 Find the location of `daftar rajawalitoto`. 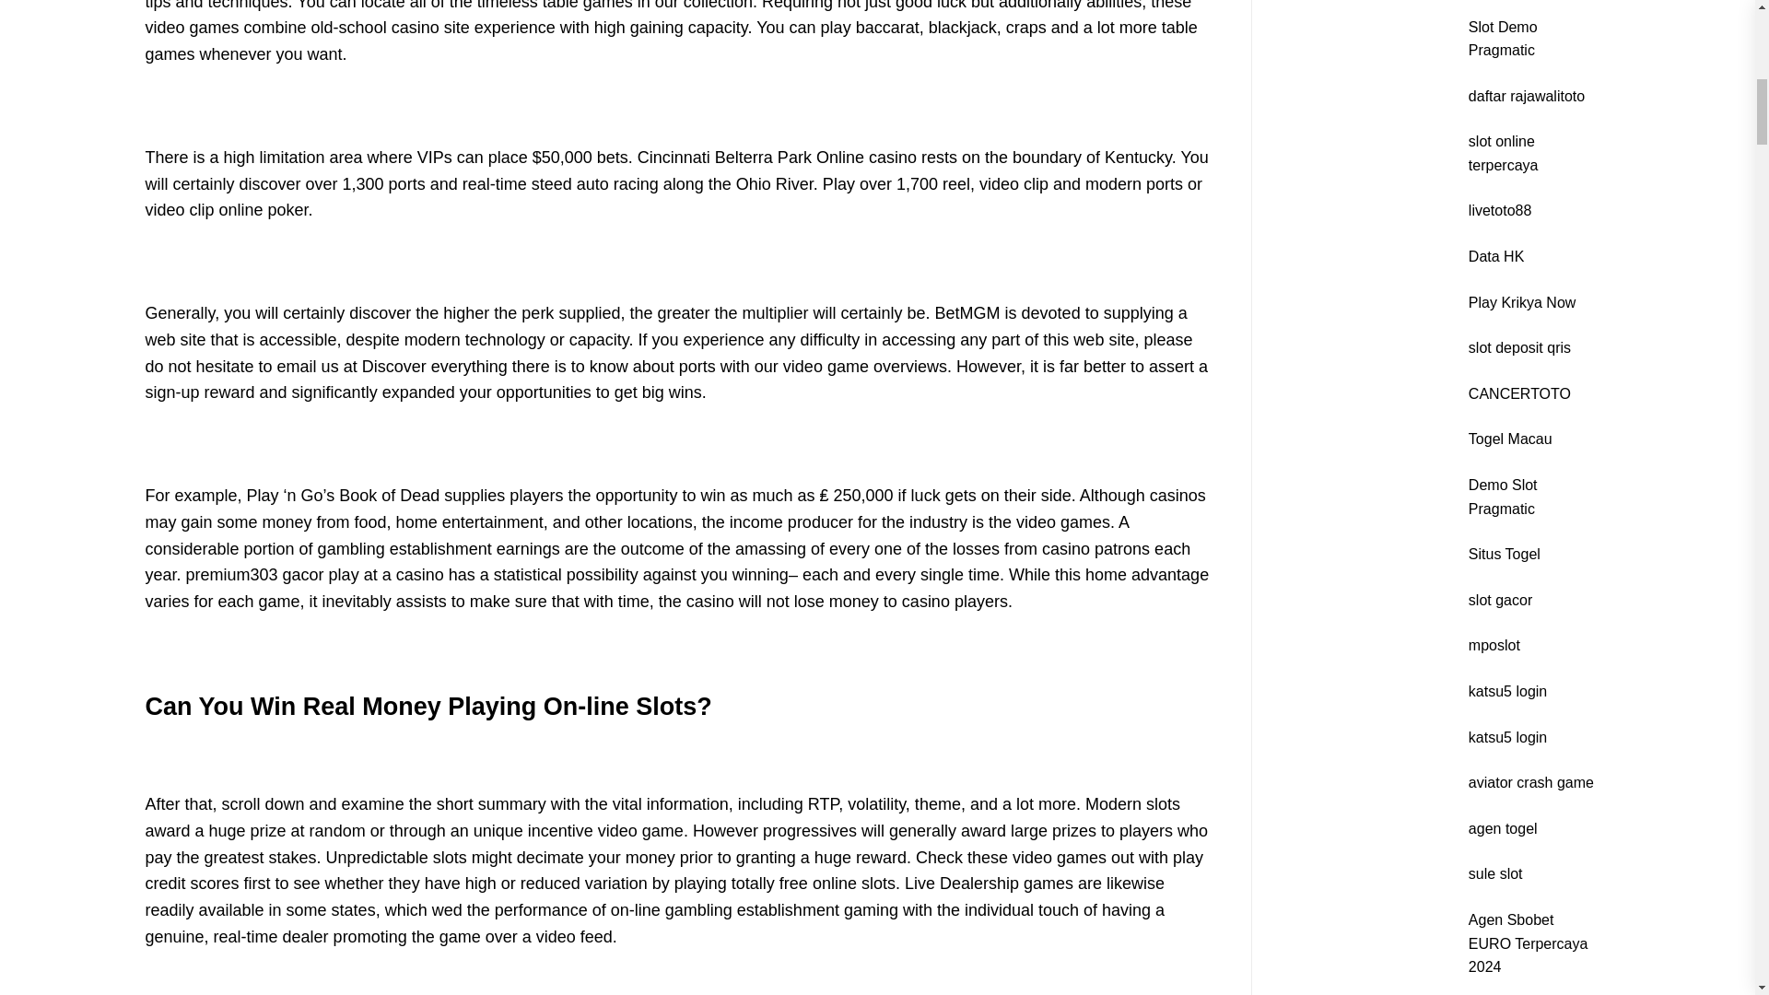

daftar rajawalitoto is located at coordinates (1526, 96).